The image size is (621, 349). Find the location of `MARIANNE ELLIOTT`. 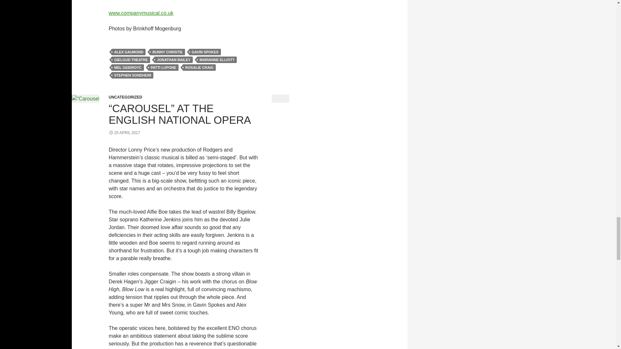

MARIANNE ELLIOTT is located at coordinates (217, 59).